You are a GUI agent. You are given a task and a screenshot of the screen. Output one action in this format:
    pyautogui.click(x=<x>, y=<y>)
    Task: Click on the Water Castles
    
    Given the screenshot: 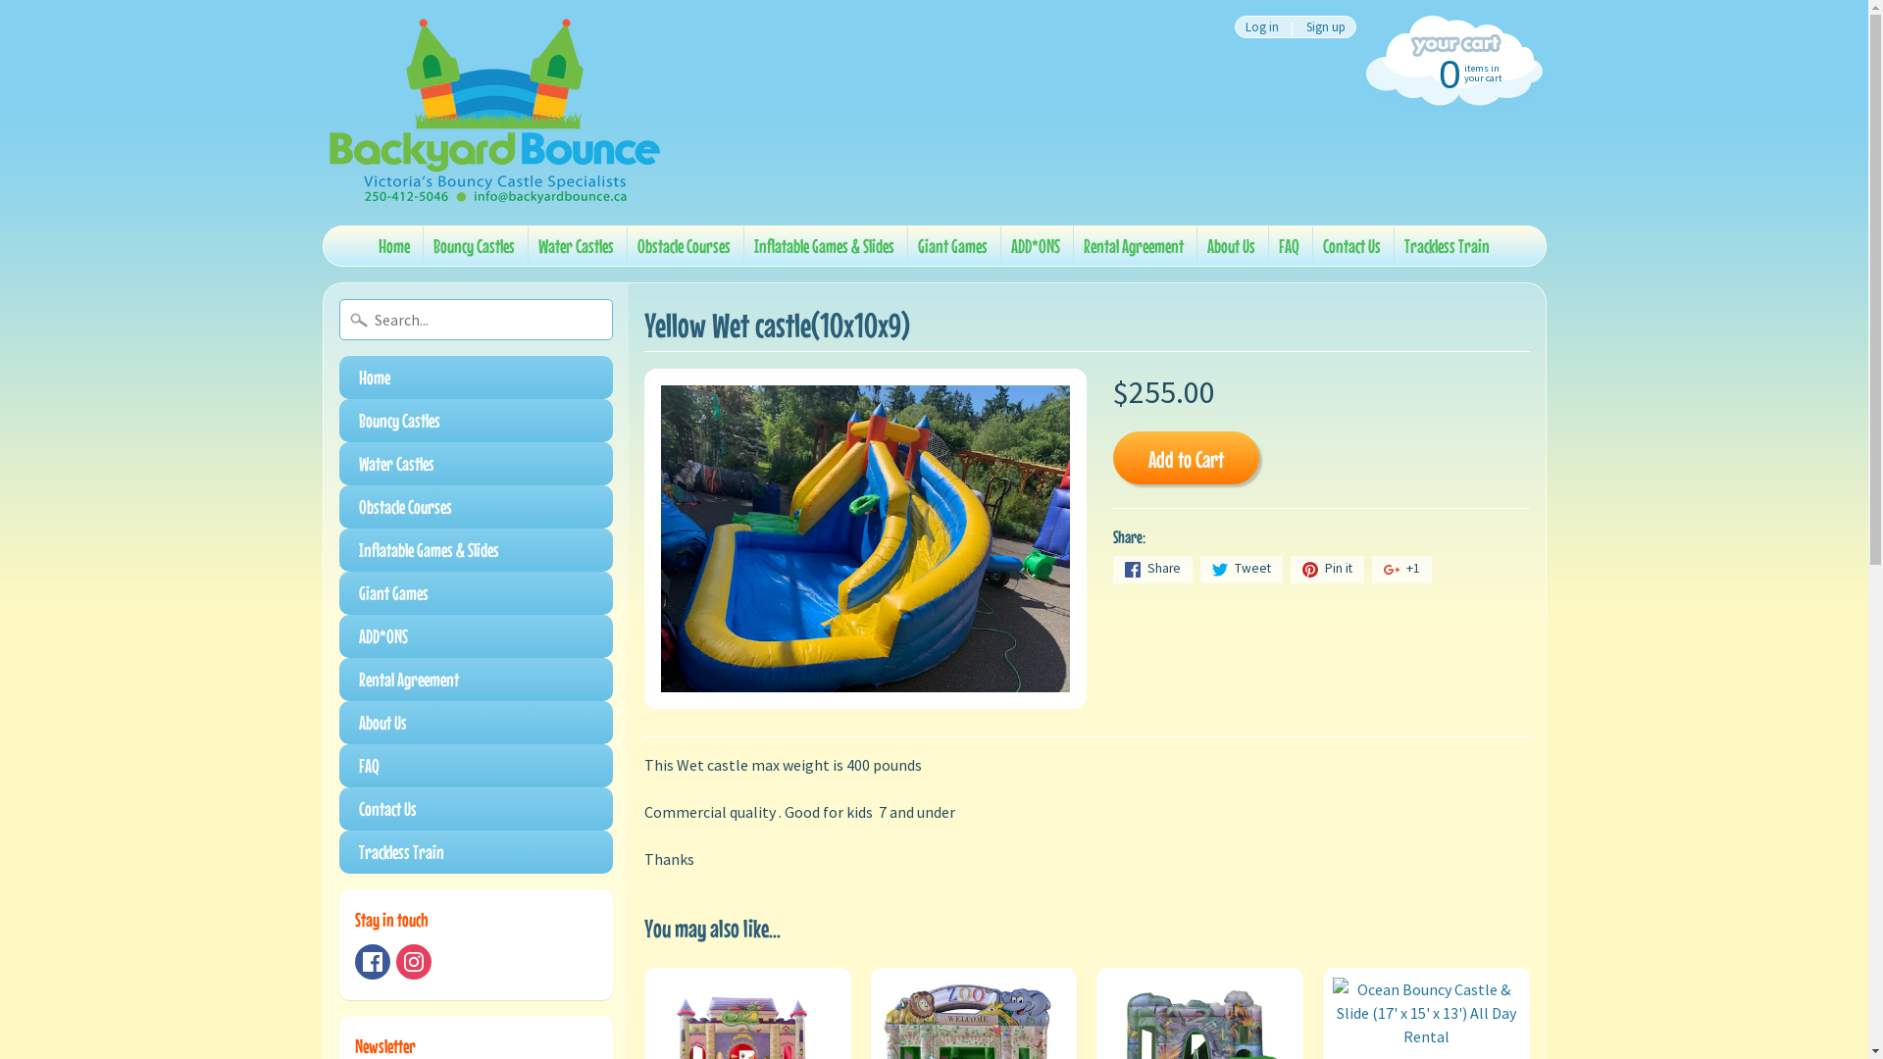 What is the action you would take?
    pyautogui.click(x=577, y=246)
    